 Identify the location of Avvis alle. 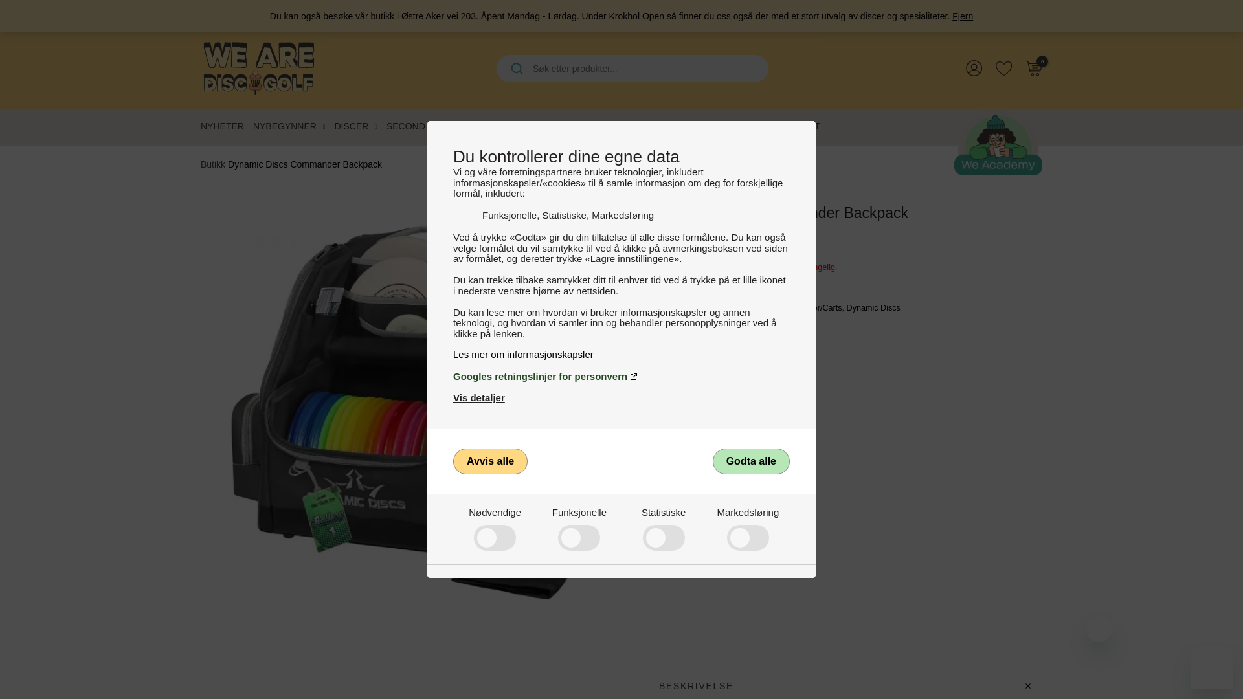
(490, 461).